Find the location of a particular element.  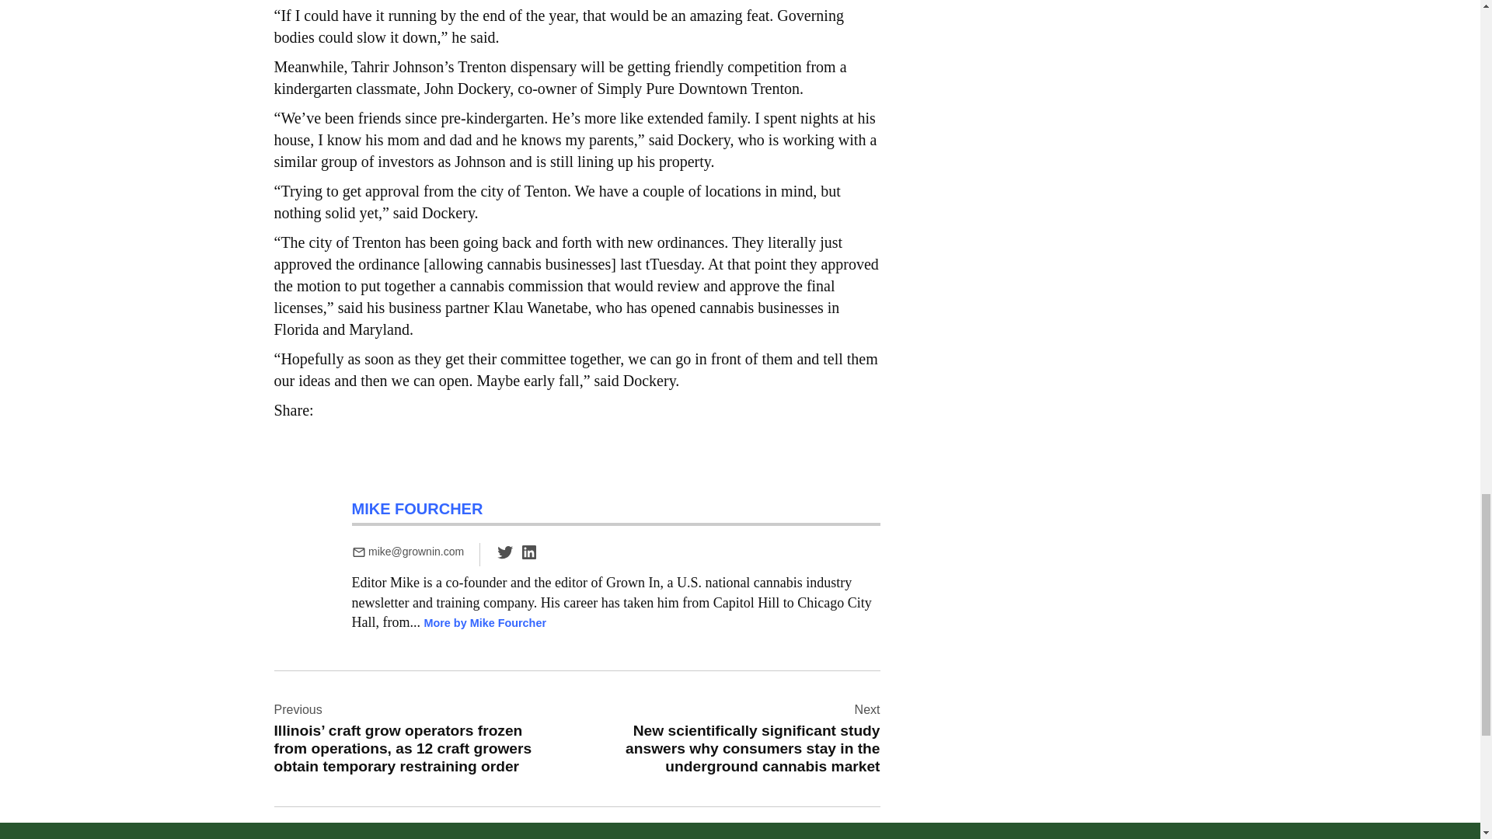

twitter is located at coordinates (505, 557).